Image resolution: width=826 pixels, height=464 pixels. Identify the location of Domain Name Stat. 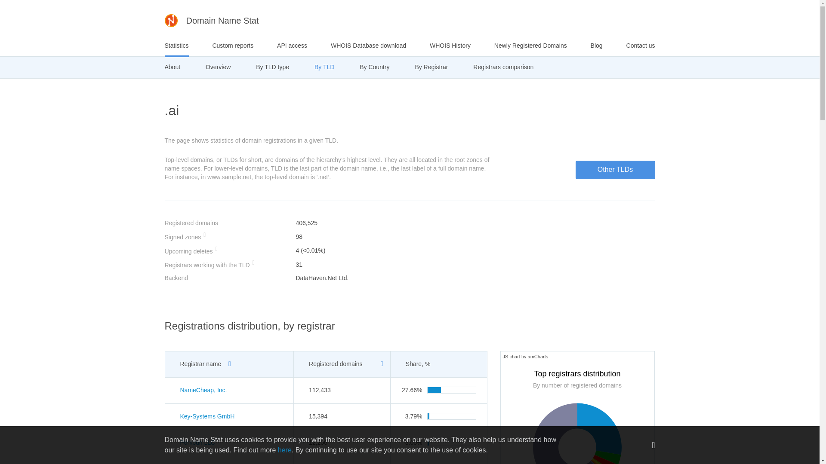
(211, 21).